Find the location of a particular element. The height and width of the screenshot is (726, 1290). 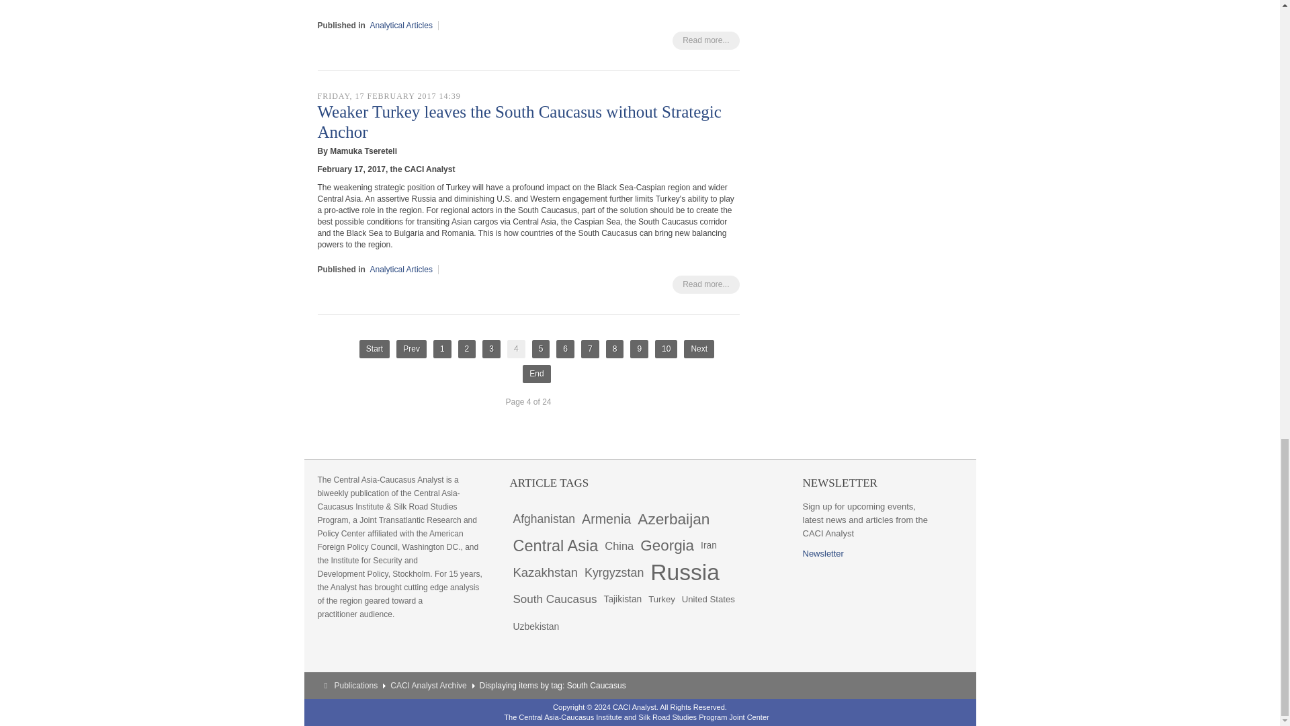

Read more... is located at coordinates (705, 285).